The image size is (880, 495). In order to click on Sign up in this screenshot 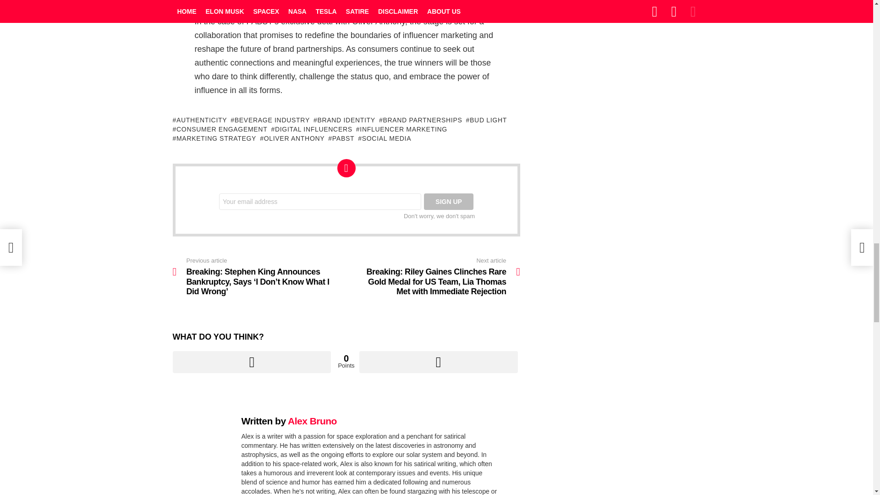, I will do `click(448, 202)`.